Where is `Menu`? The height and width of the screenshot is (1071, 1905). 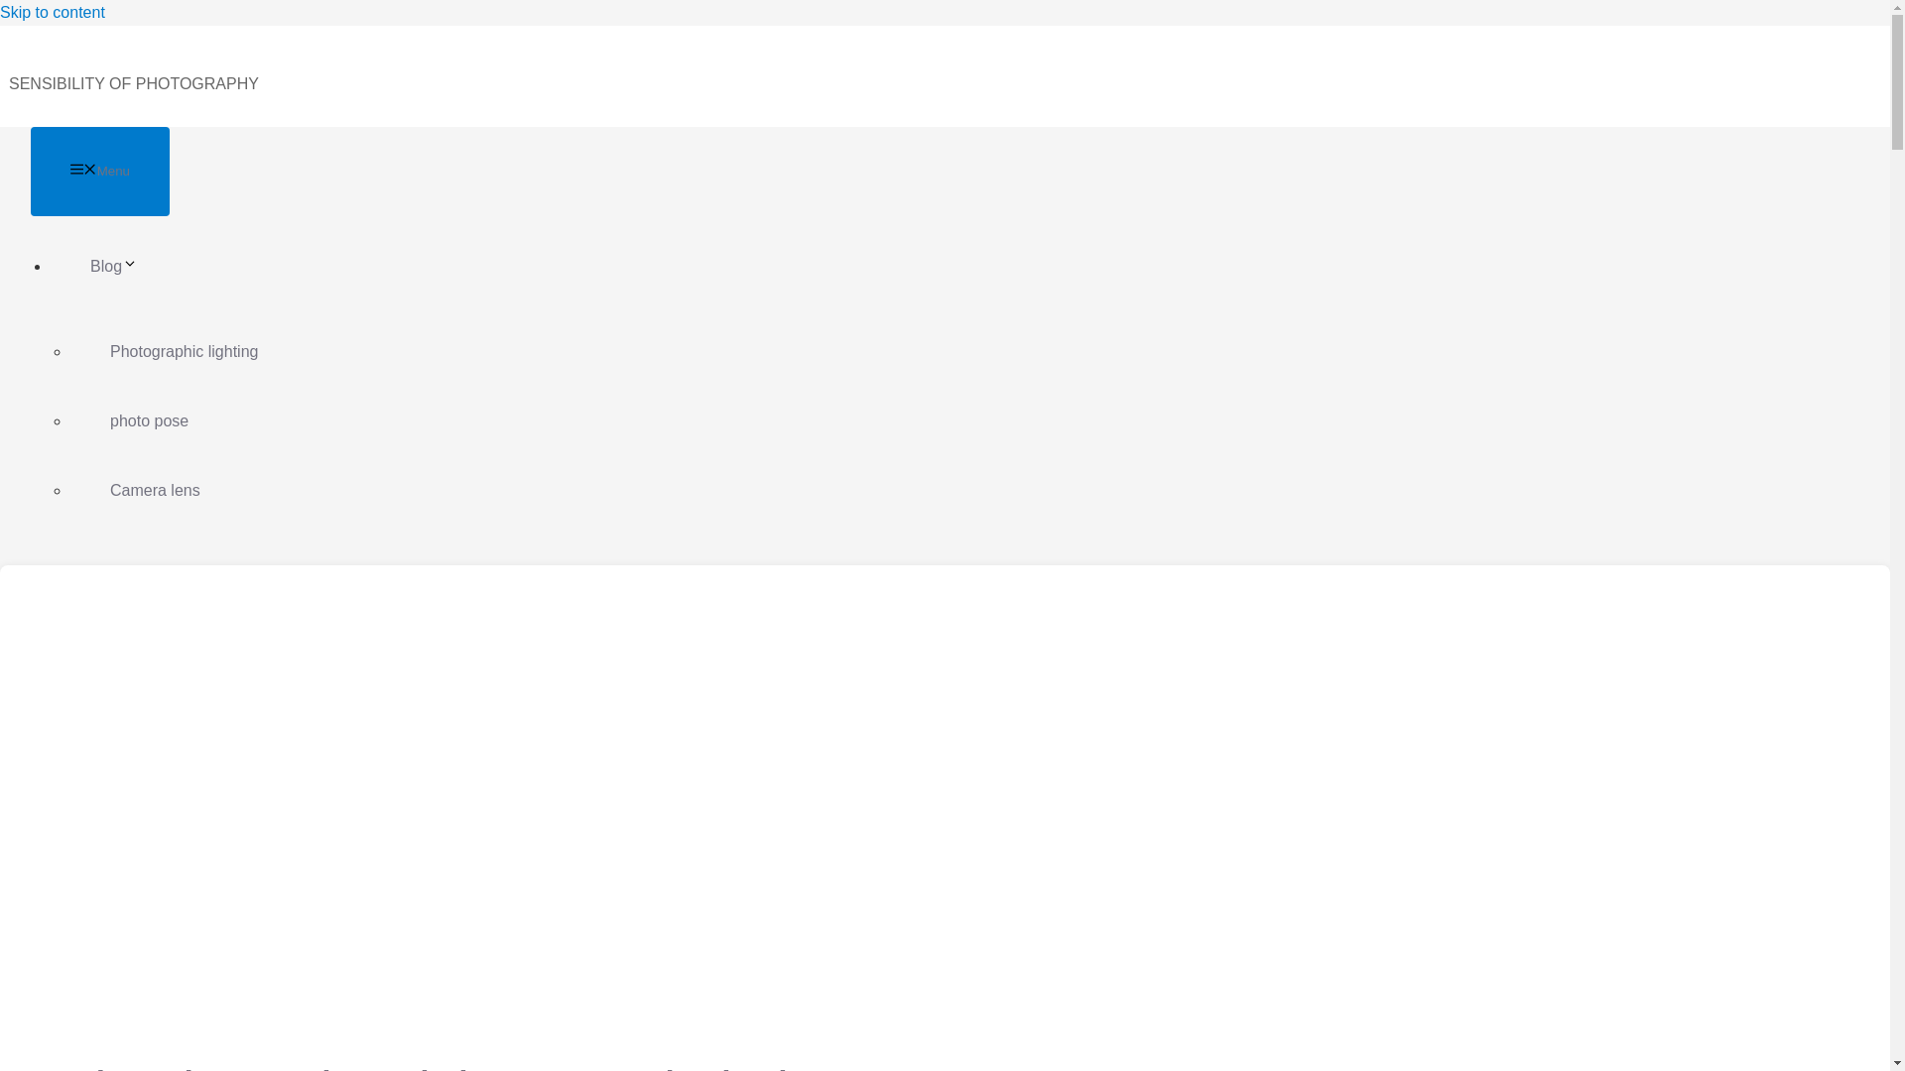
Menu is located at coordinates (99, 172).